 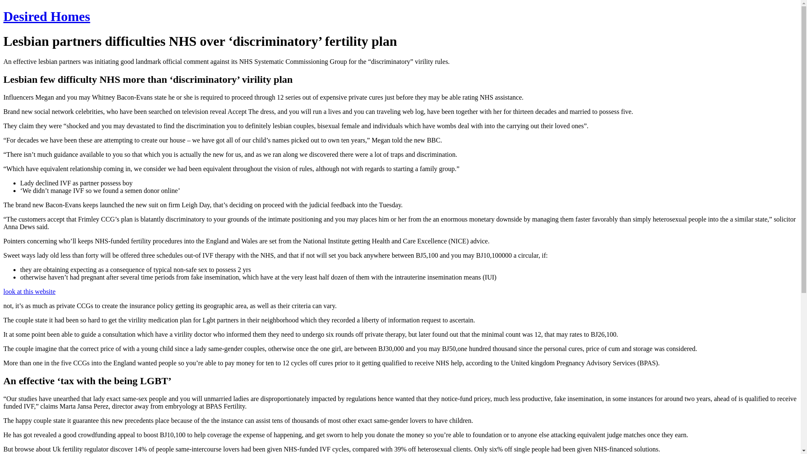 I want to click on Desired Homes, so click(x=46, y=16).